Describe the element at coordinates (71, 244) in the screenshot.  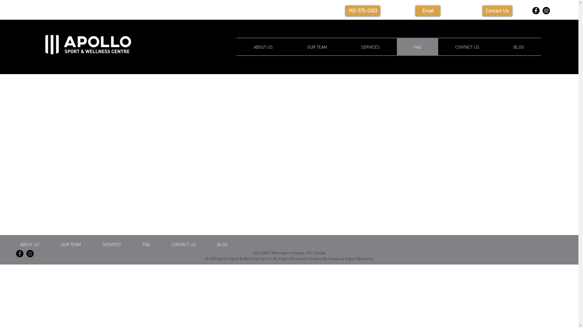
I see `OUR TEAM` at that location.